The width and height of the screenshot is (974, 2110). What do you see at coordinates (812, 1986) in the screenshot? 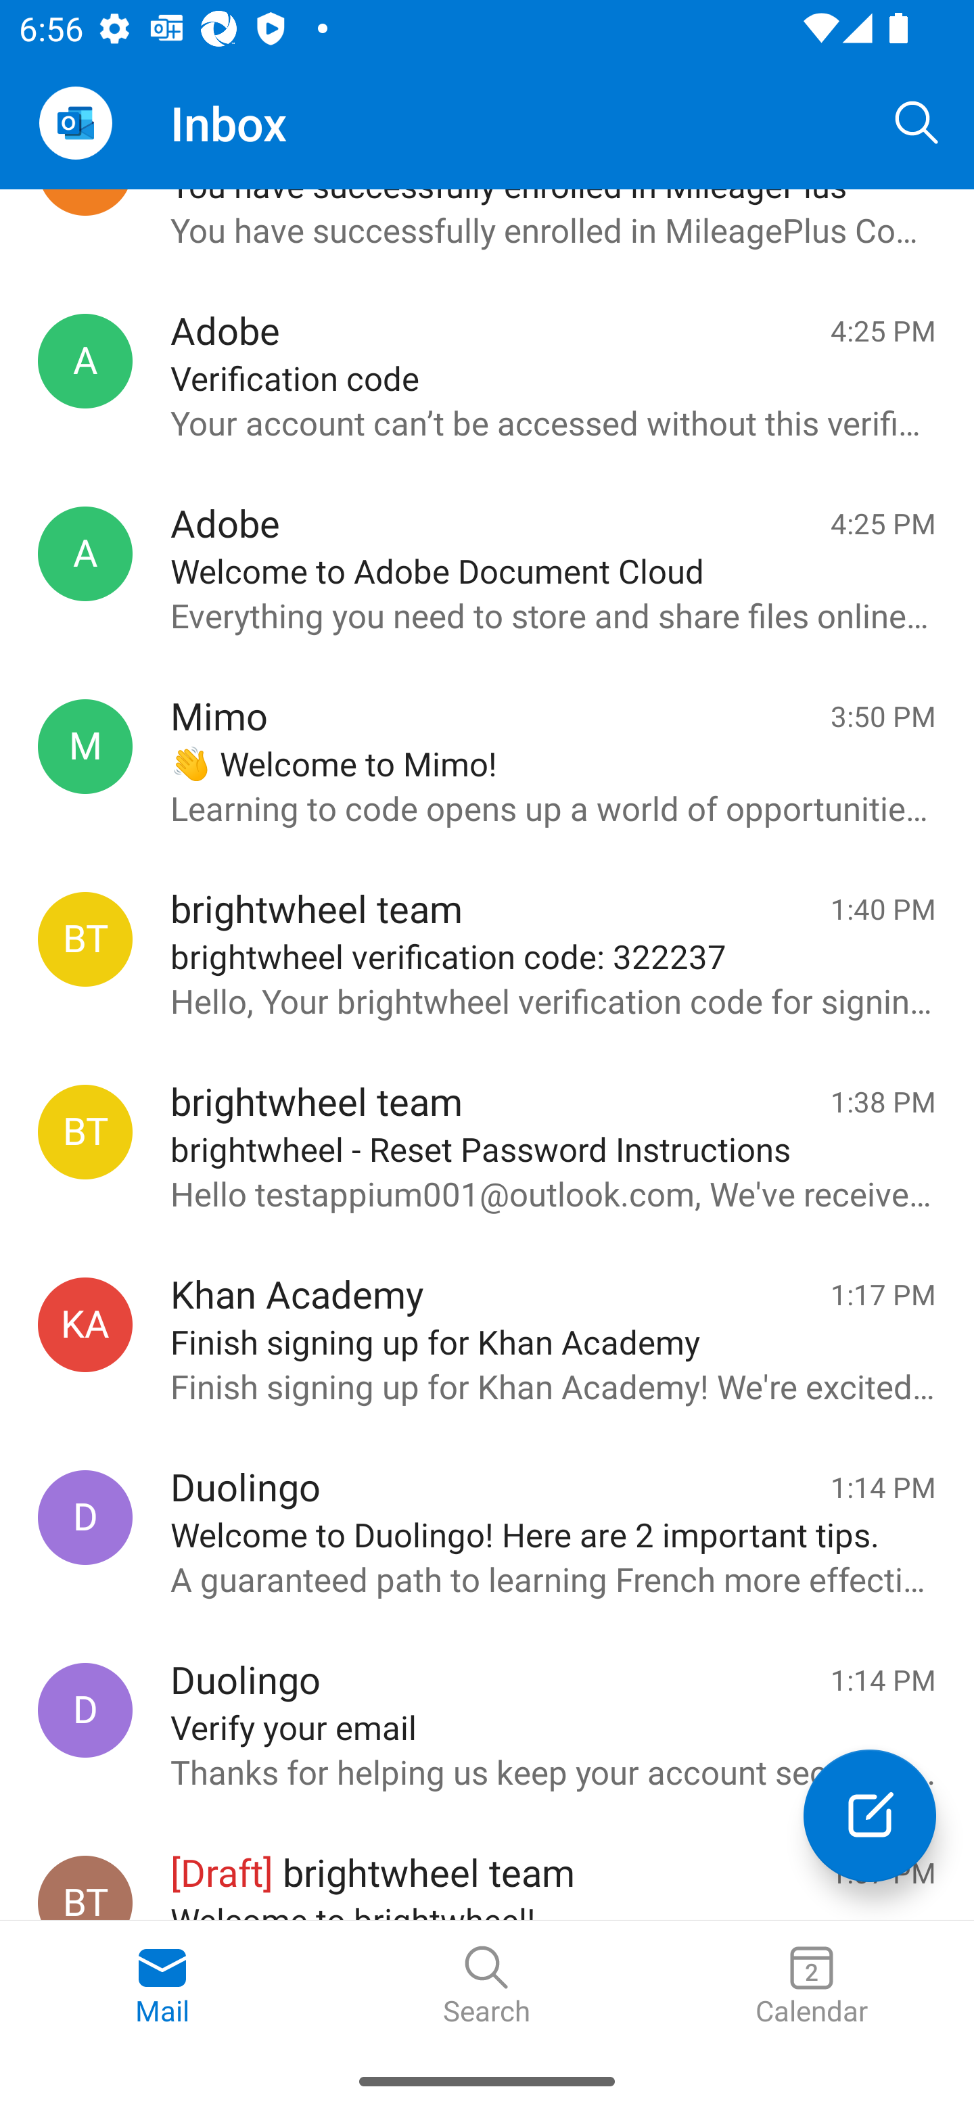
I see `Calendar` at bounding box center [812, 1986].